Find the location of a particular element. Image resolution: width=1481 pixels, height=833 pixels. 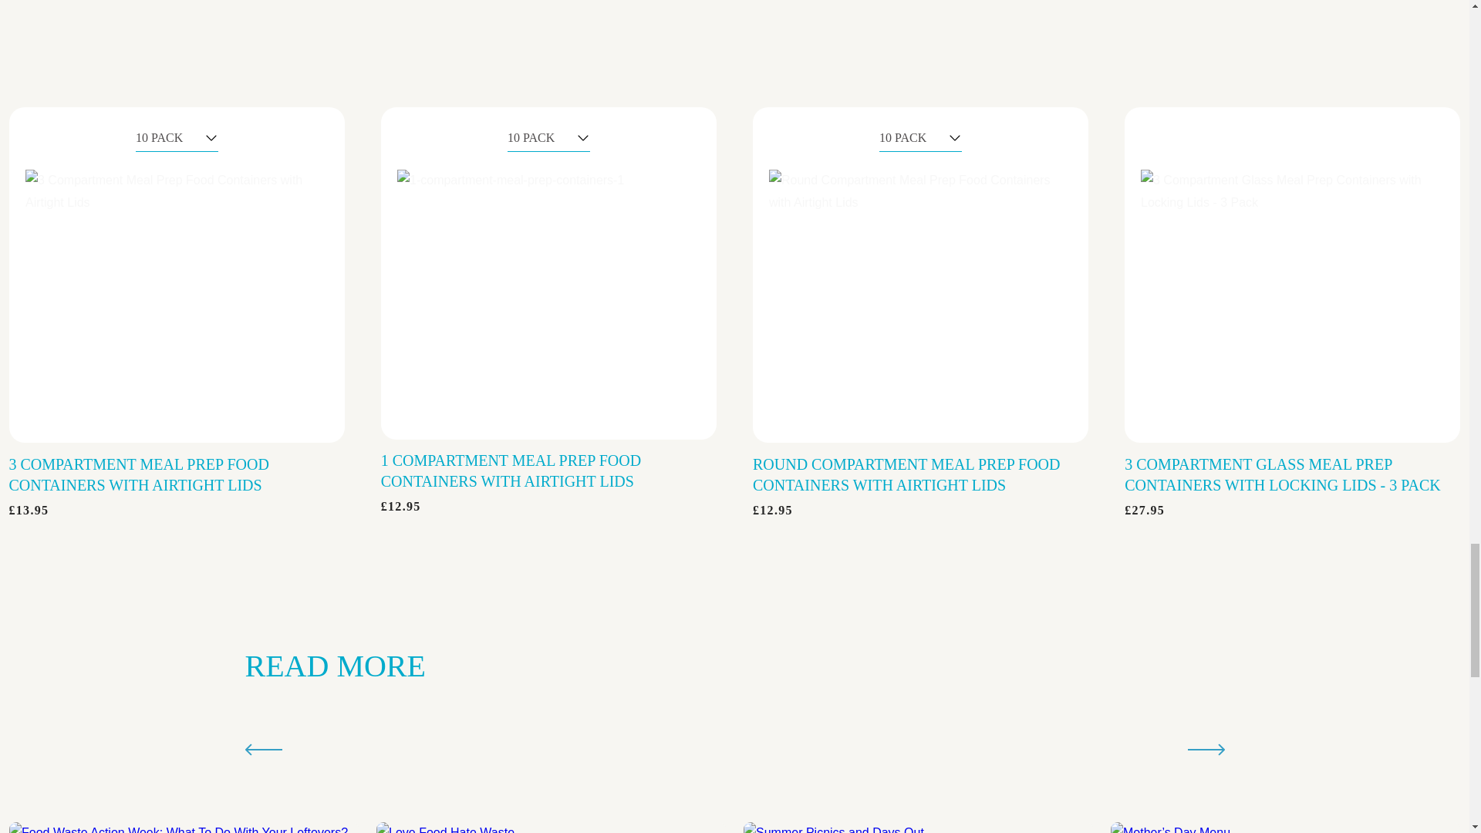

Product link is located at coordinates (920, 275).